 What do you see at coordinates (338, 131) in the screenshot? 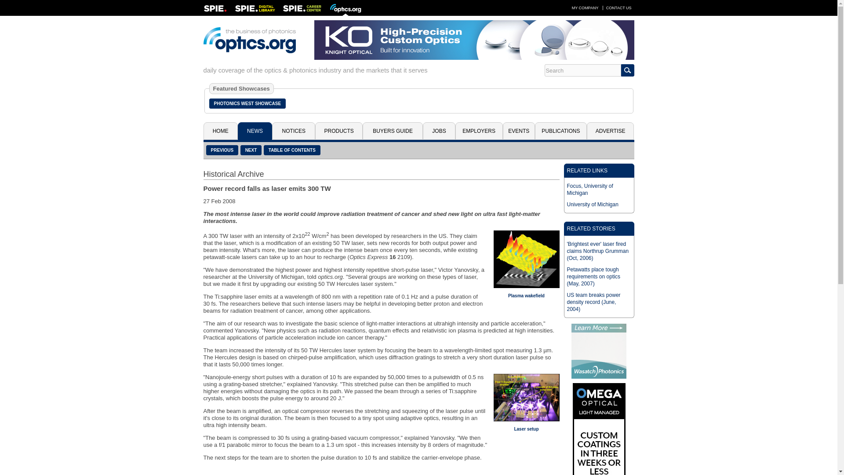
I see `PRODUCTS` at bounding box center [338, 131].